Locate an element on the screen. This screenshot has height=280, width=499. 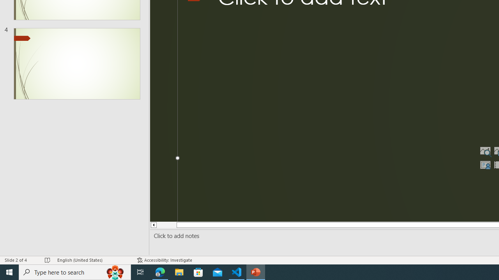
Stock Images is located at coordinates (485, 151).